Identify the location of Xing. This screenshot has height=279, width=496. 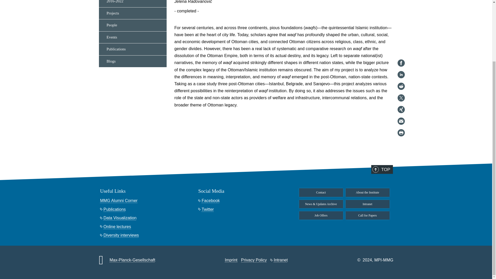
(401, 34).